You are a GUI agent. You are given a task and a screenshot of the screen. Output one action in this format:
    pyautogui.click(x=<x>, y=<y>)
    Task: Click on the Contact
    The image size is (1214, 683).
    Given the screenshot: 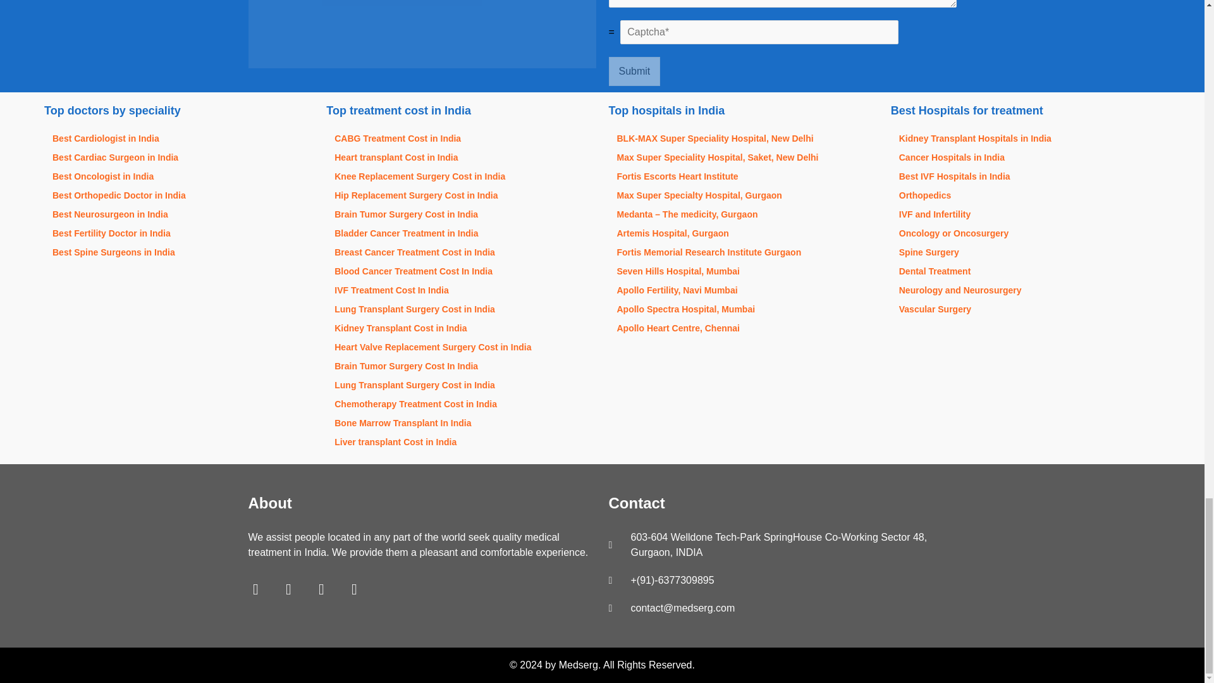 What is the action you would take?
    pyautogui.click(x=782, y=506)
    